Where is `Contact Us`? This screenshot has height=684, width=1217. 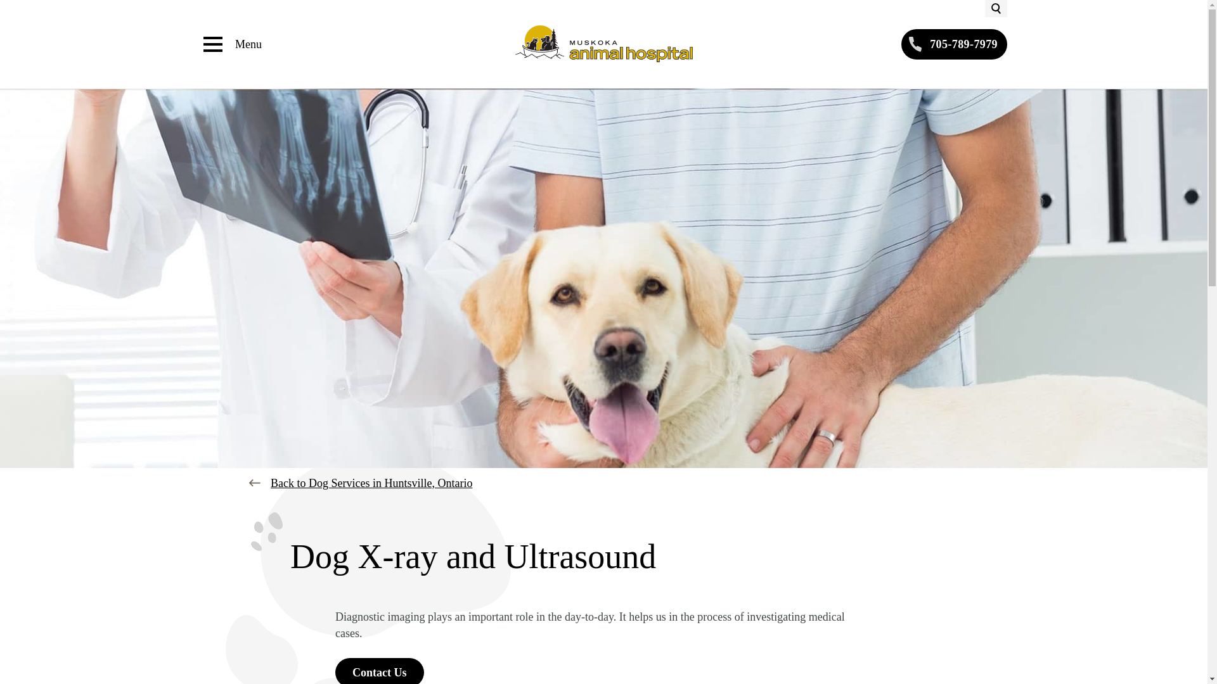
Contact Us is located at coordinates (379, 671).